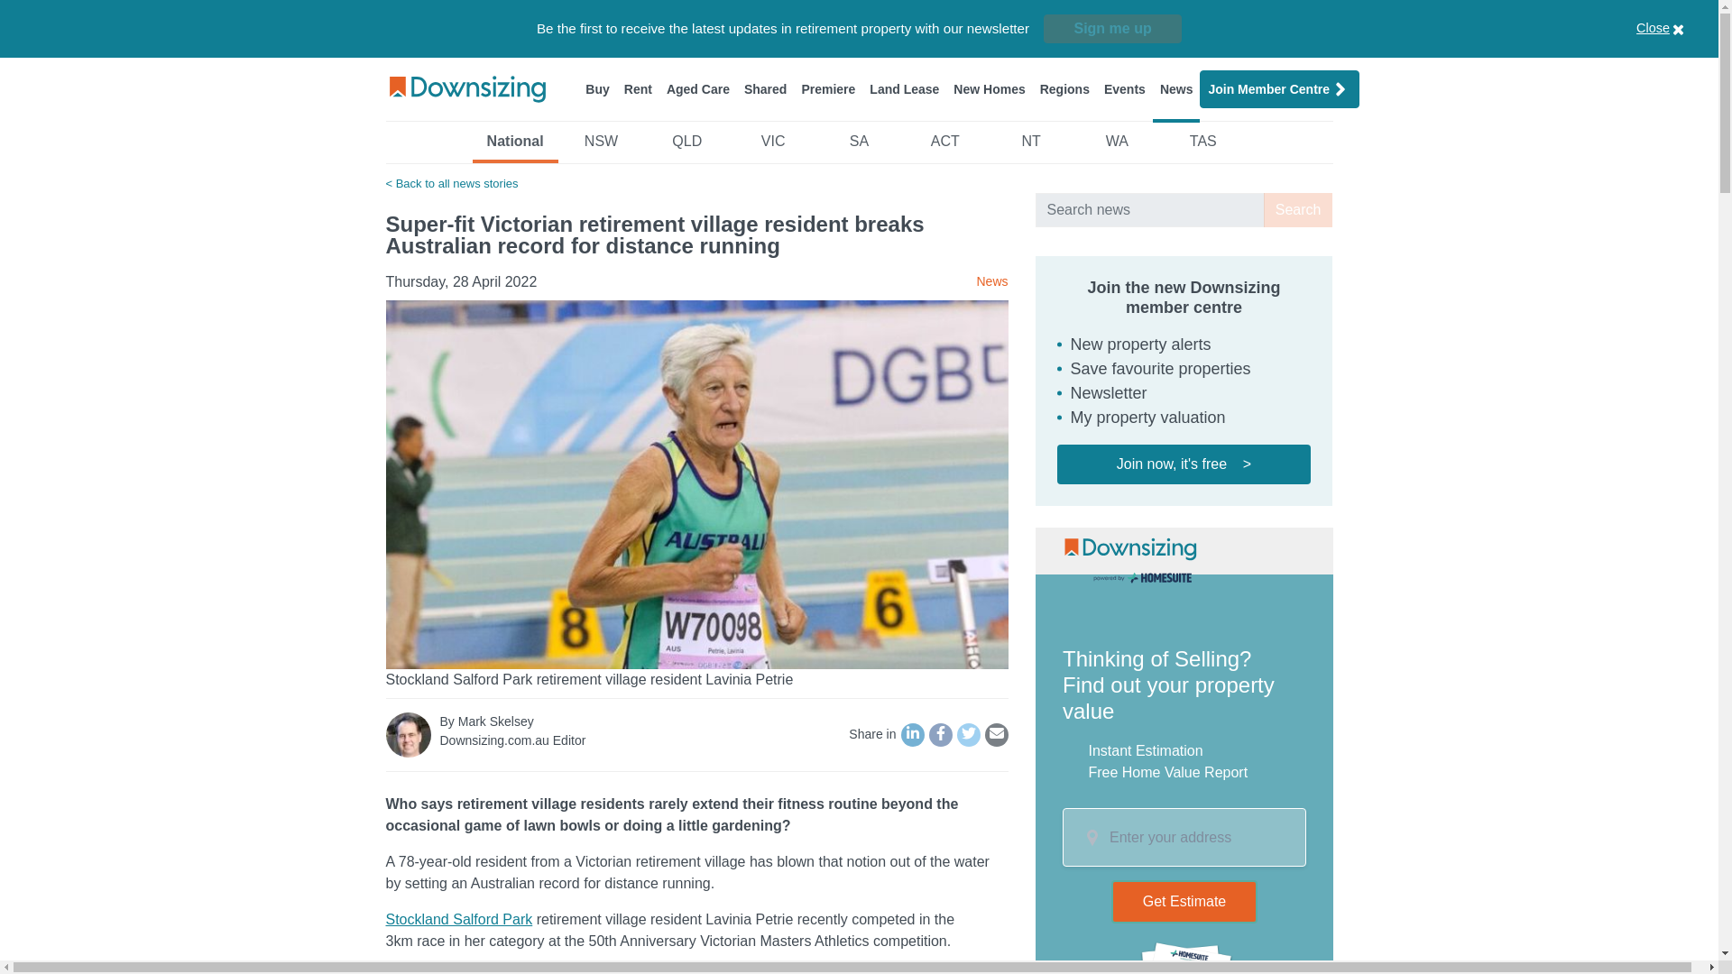  Describe the element at coordinates (1064, 88) in the screenshot. I see `Regions` at that location.